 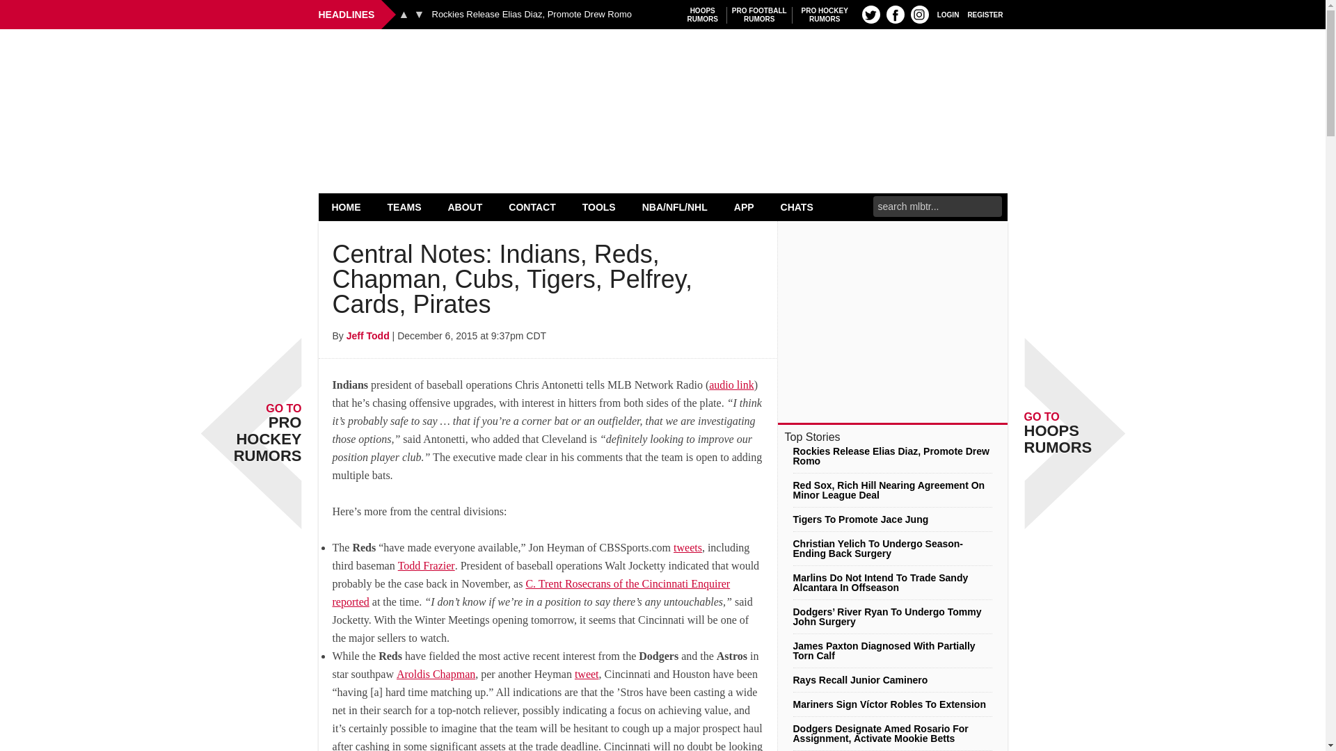 What do you see at coordinates (985, 14) in the screenshot?
I see `Previous` at bounding box center [985, 14].